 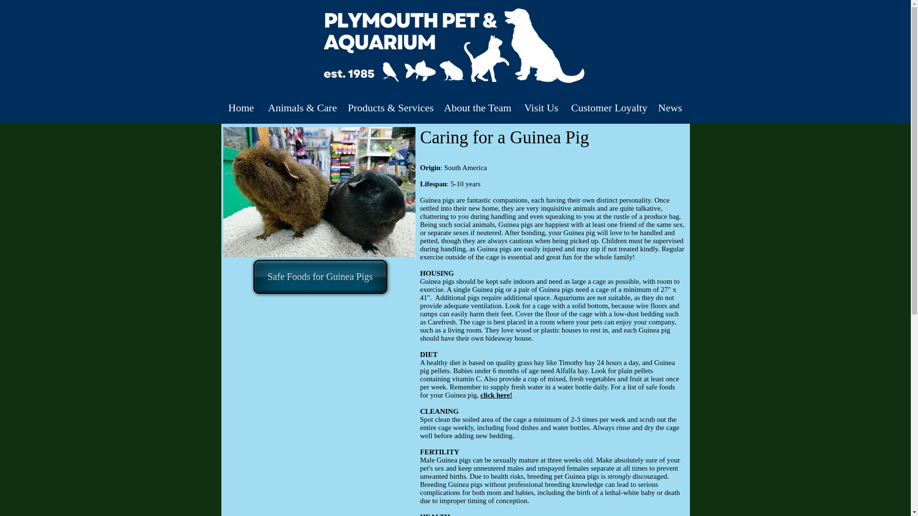 I want to click on News, so click(x=669, y=108).